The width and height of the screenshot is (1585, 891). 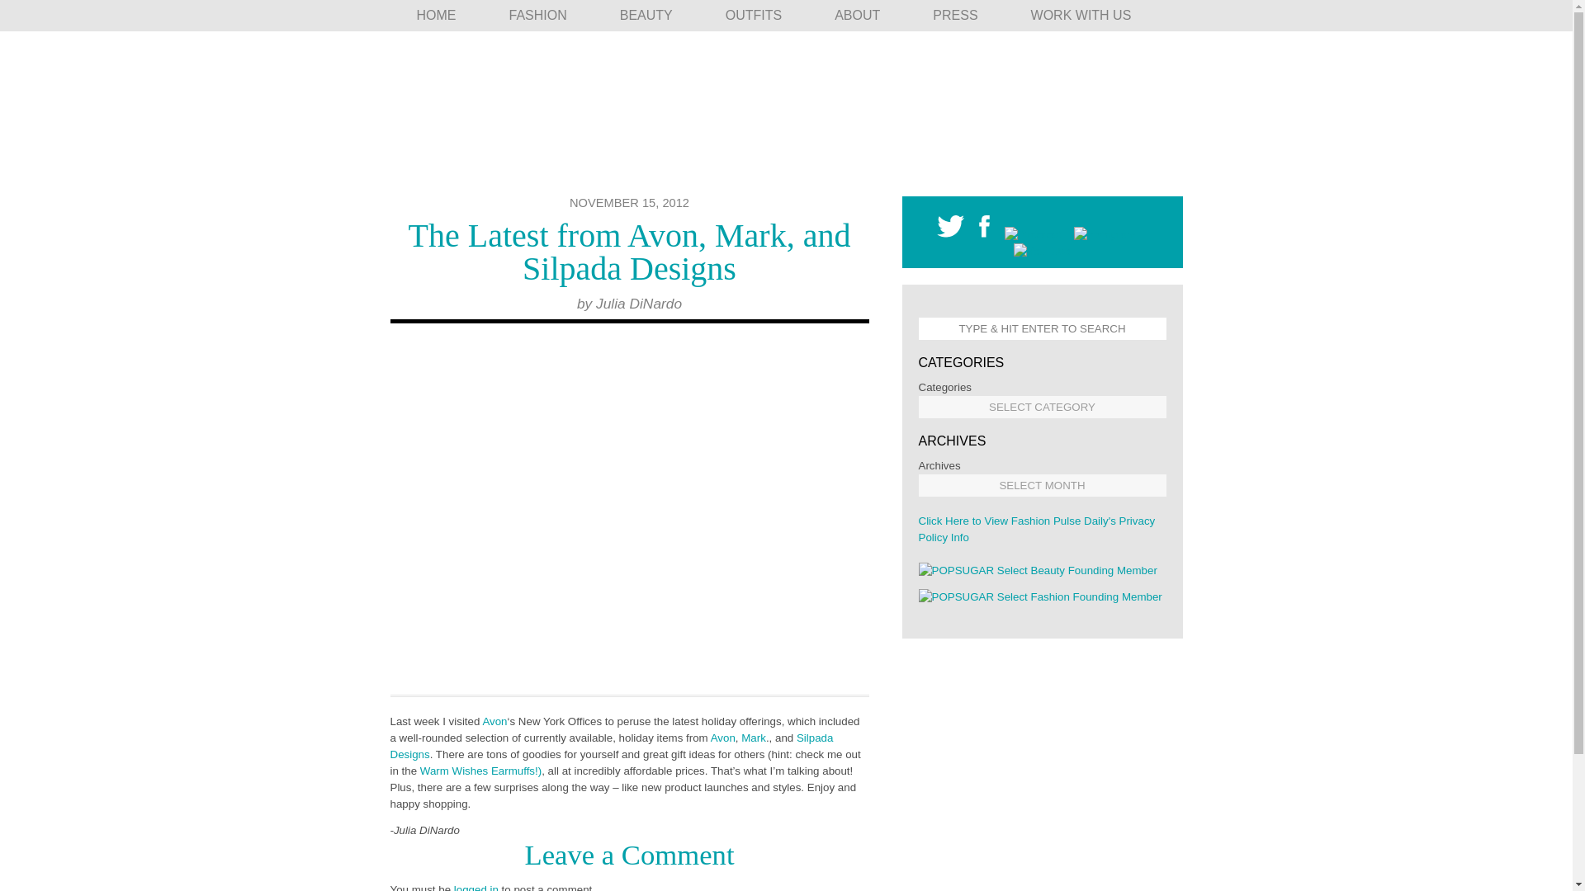 I want to click on logged in, so click(x=475, y=888).